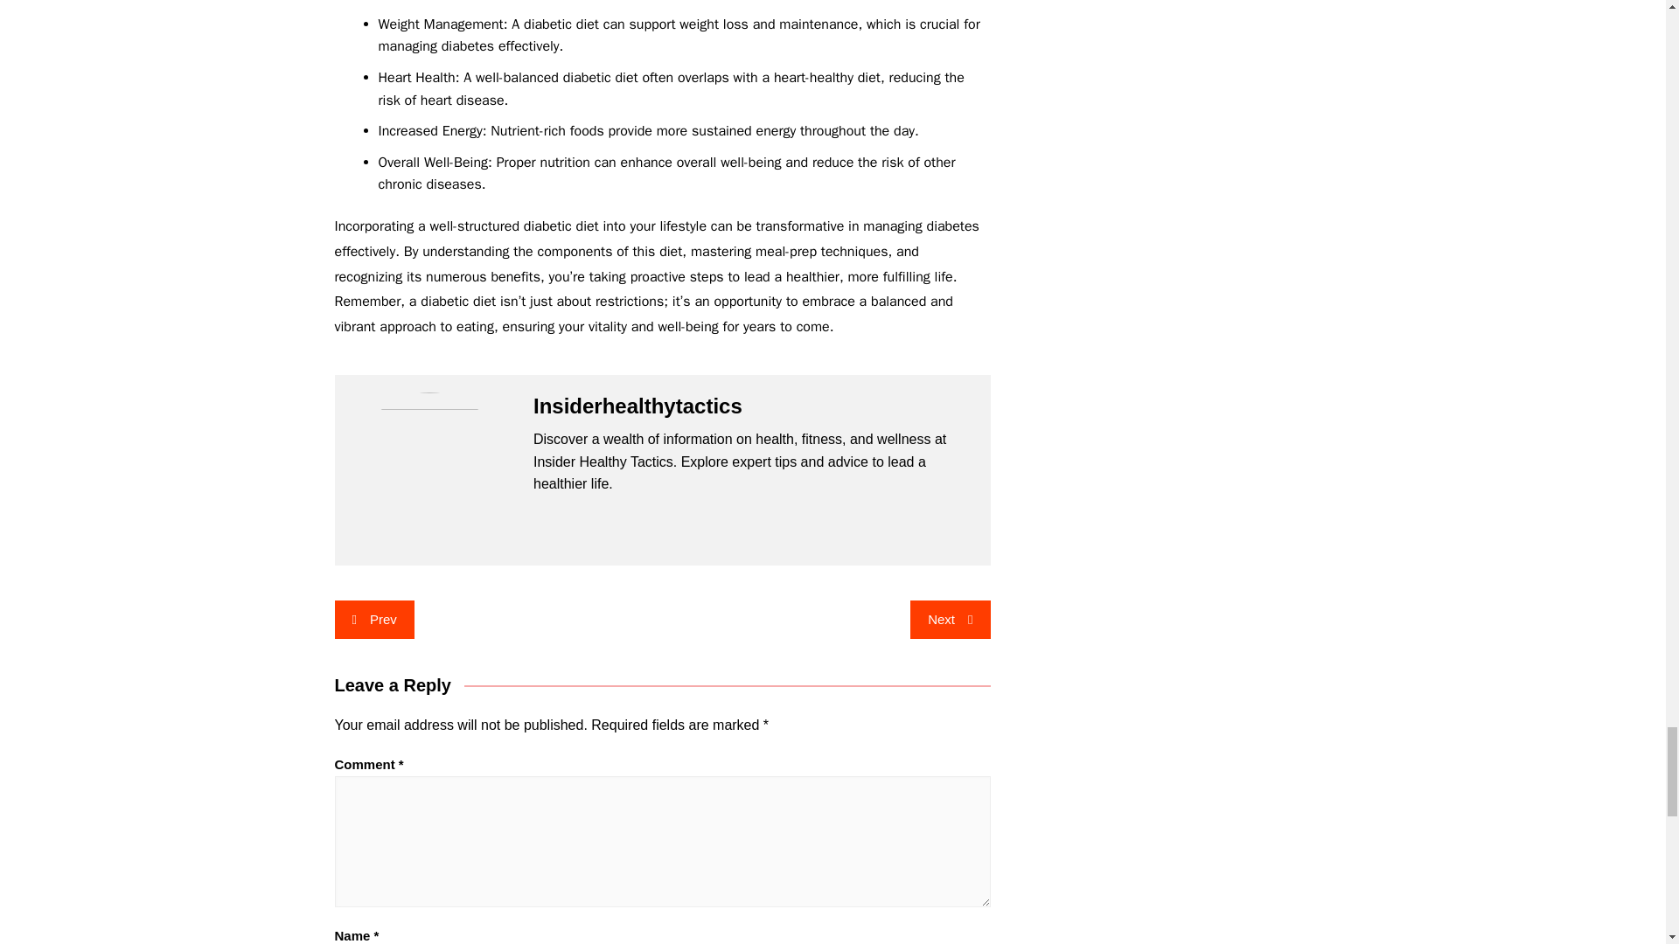  Describe the element at coordinates (373, 619) in the screenshot. I see `Prev` at that location.